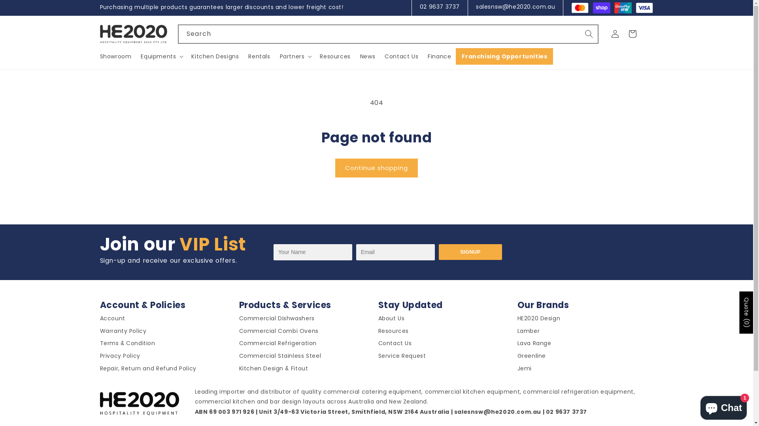 The width and height of the screenshot is (759, 426). What do you see at coordinates (402, 56) in the screenshot?
I see `Contact Us` at bounding box center [402, 56].